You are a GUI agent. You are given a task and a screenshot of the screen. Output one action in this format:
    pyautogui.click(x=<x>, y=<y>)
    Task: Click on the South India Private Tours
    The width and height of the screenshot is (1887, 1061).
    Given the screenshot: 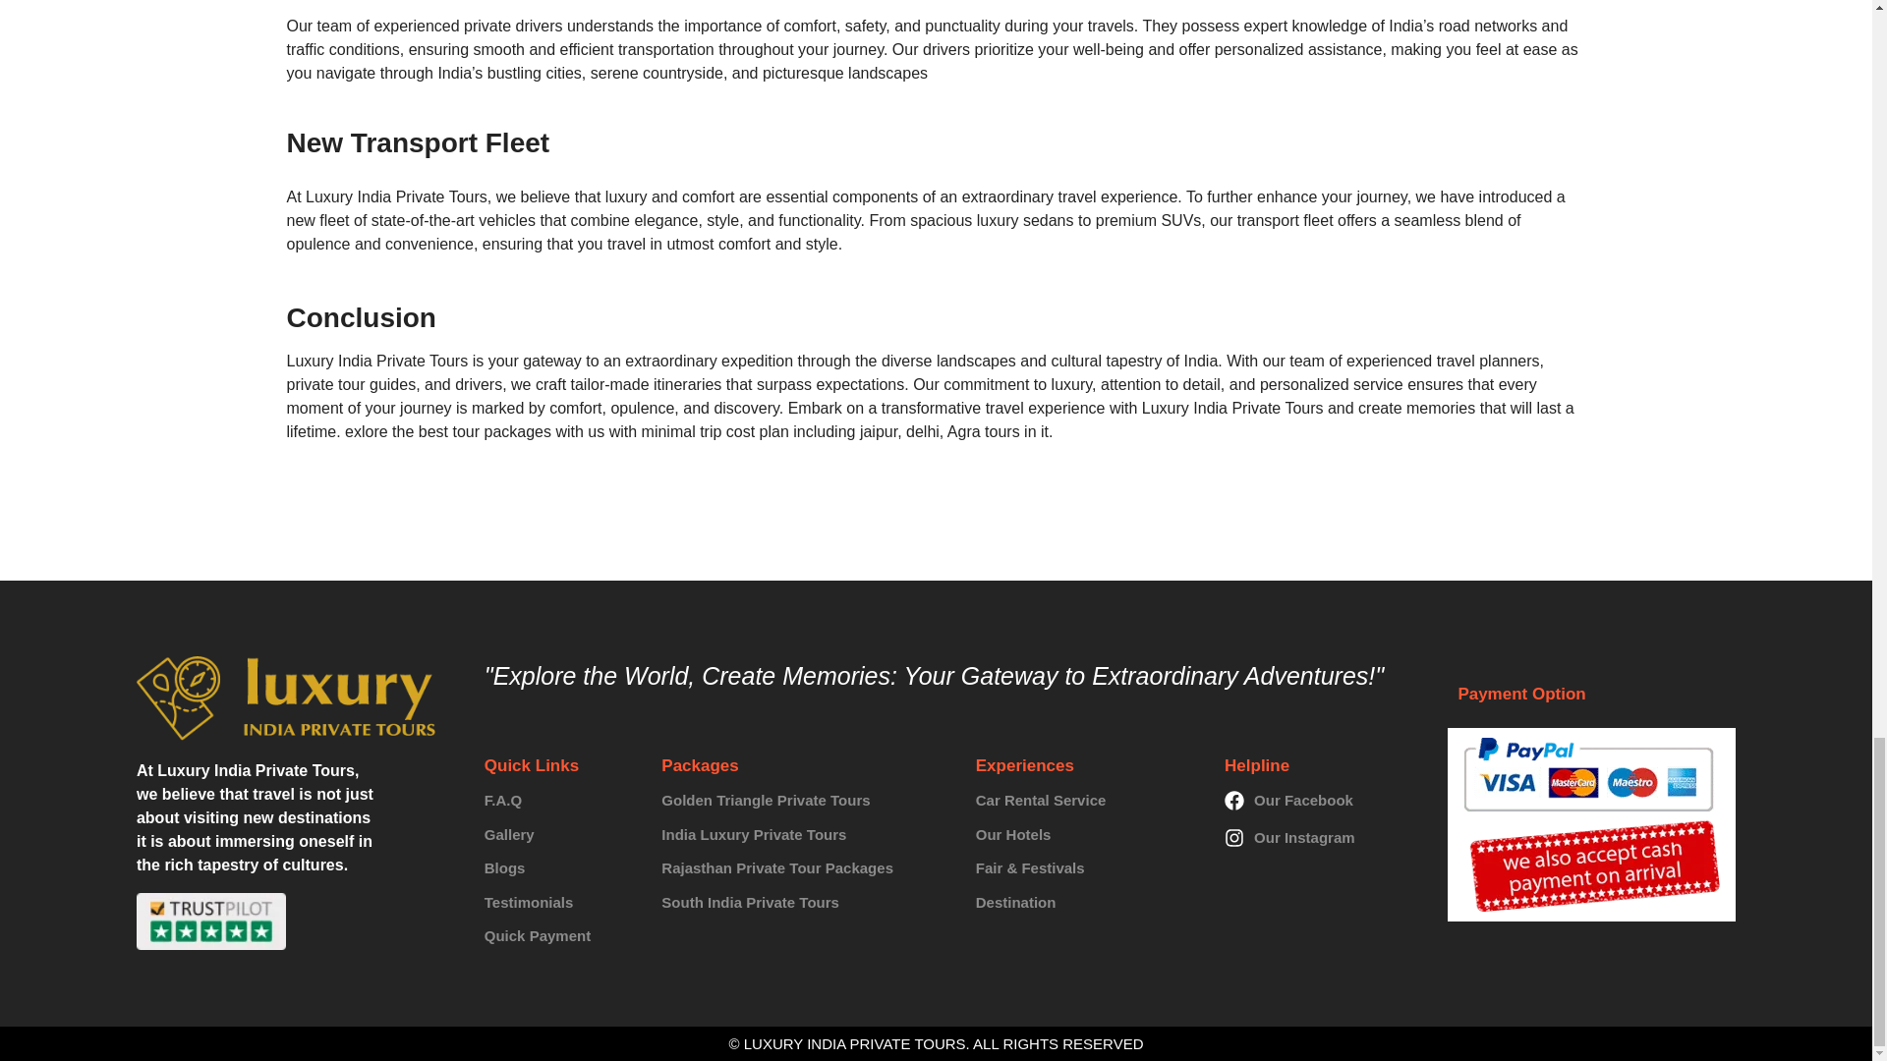 What is the action you would take?
    pyautogui.click(x=803, y=903)
    